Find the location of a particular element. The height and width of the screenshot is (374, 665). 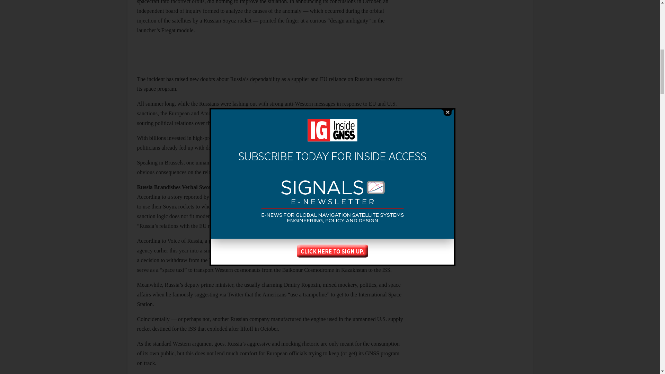

3rd party ad content is located at coordinates (471, 14).